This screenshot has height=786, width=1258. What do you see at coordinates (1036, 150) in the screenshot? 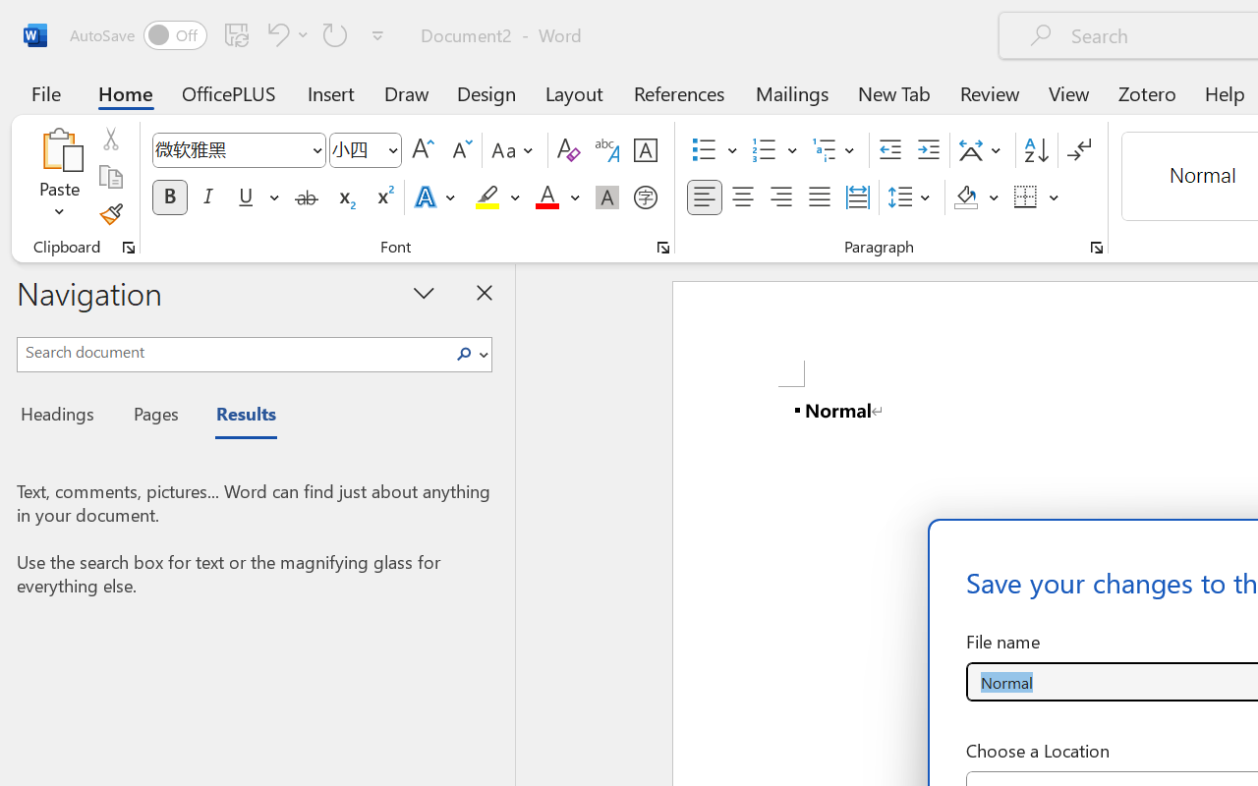
I see `Sort...` at bounding box center [1036, 150].